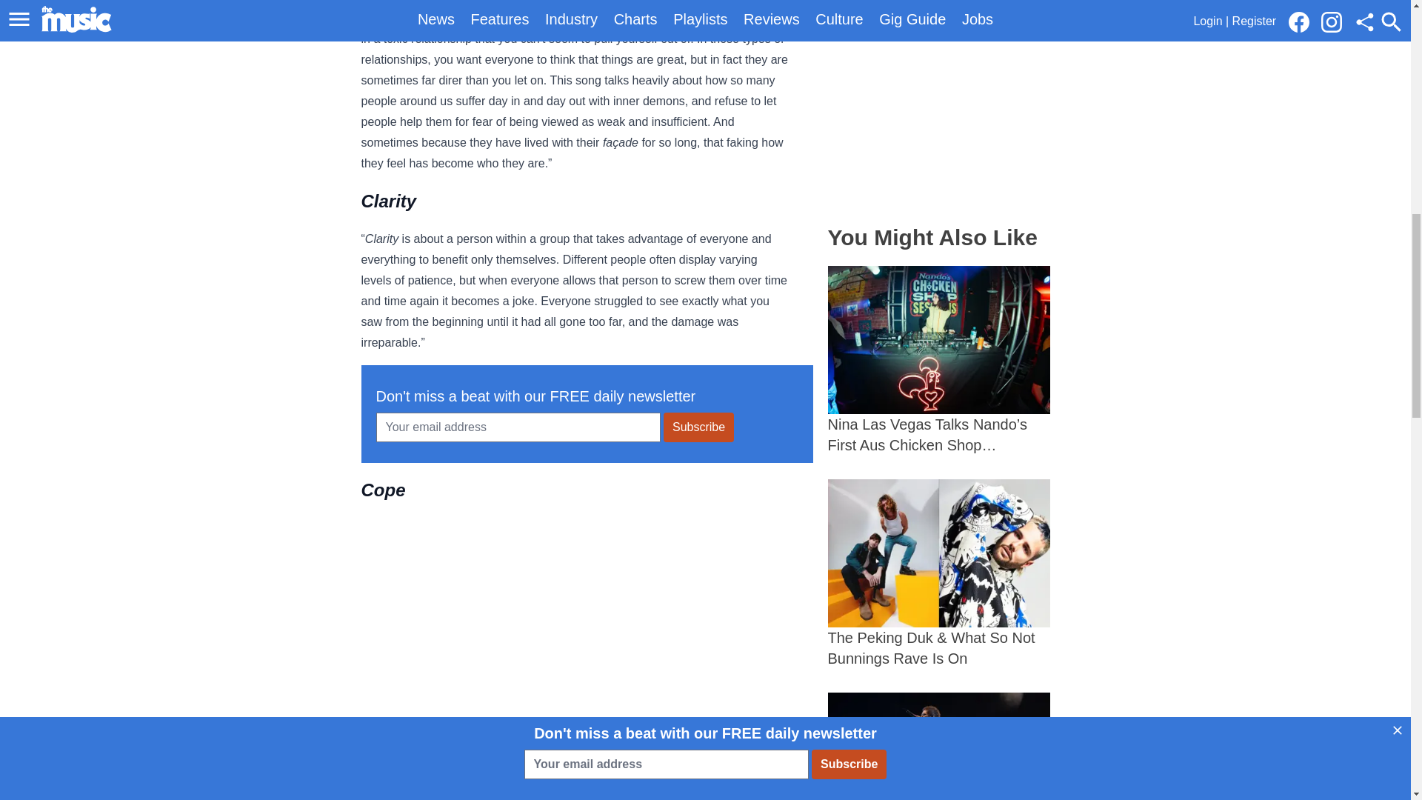 This screenshot has width=1422, height=800. What do you see at coordinates (939, 747) in the screenshot?
I see `Spilt Milk Will Not Go Ahead In 2024` at bounding box center [939, 747].